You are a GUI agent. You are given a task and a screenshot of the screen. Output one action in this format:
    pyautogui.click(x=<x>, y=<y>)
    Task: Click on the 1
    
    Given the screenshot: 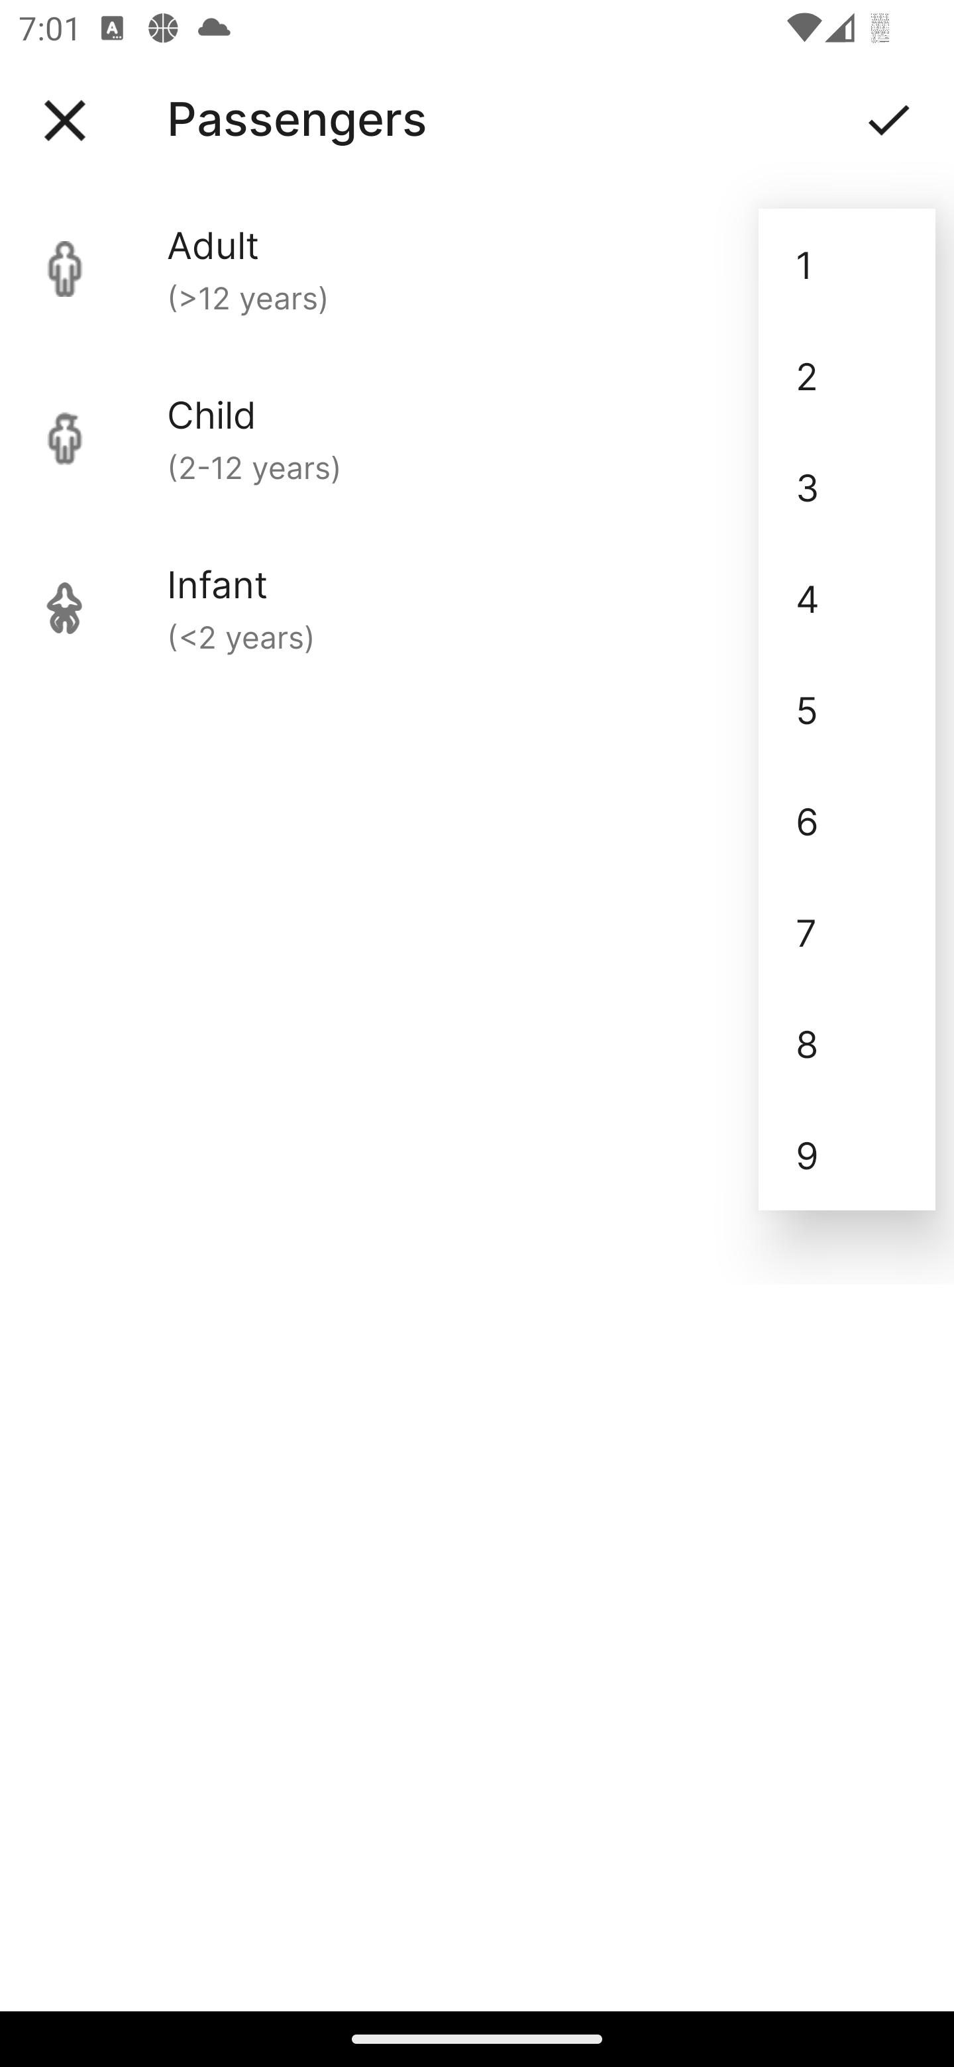 What is the action you would take?
    pyautogui.click(x=847, y=264)
    